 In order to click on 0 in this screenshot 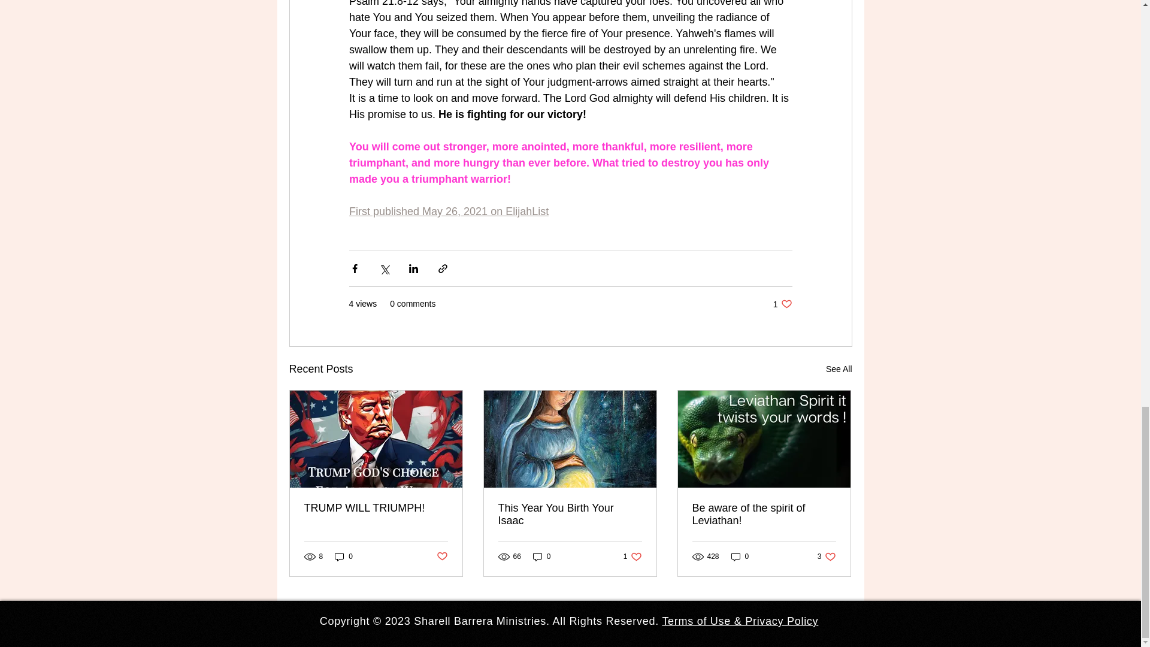, I will do `click(570, 515)`.